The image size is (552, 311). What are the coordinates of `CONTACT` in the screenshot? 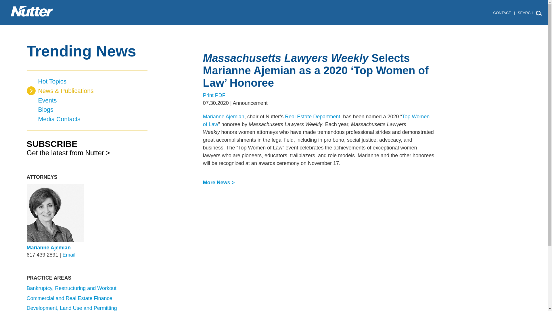 It's located at (502, 13).